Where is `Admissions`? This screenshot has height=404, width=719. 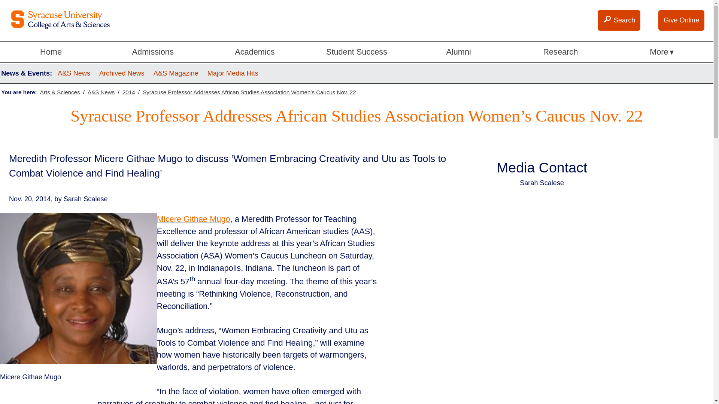 Admissions is located at coordinates (153, 52).